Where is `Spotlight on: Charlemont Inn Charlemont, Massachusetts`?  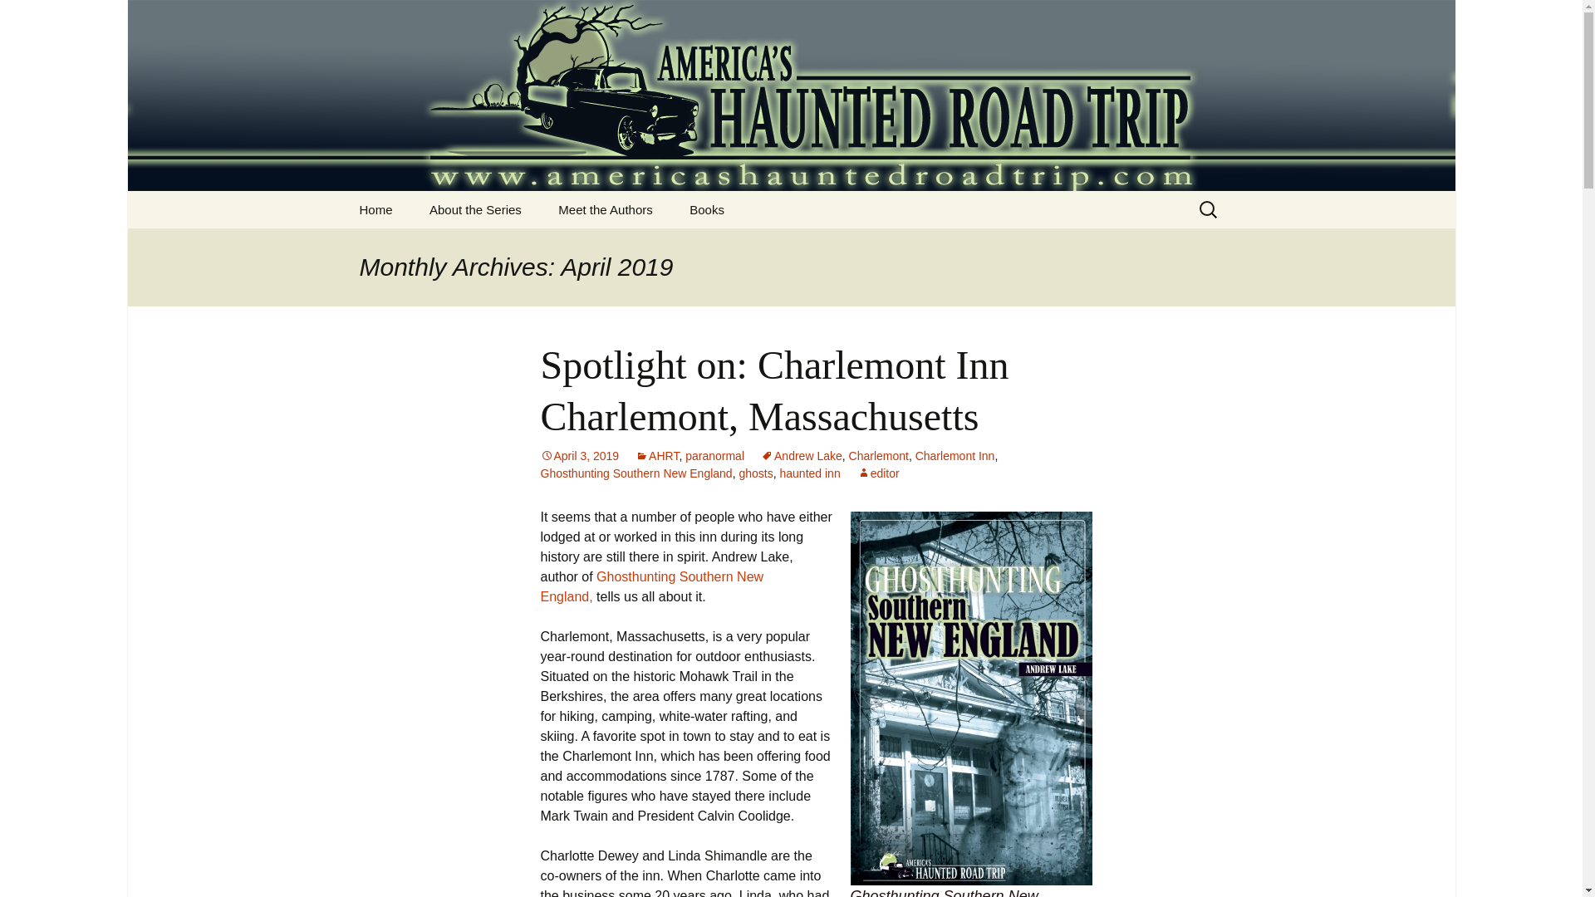 Spotlight on: Charlemont Inn Charlemont, Massachusetts is located at coordinates (774, 390).